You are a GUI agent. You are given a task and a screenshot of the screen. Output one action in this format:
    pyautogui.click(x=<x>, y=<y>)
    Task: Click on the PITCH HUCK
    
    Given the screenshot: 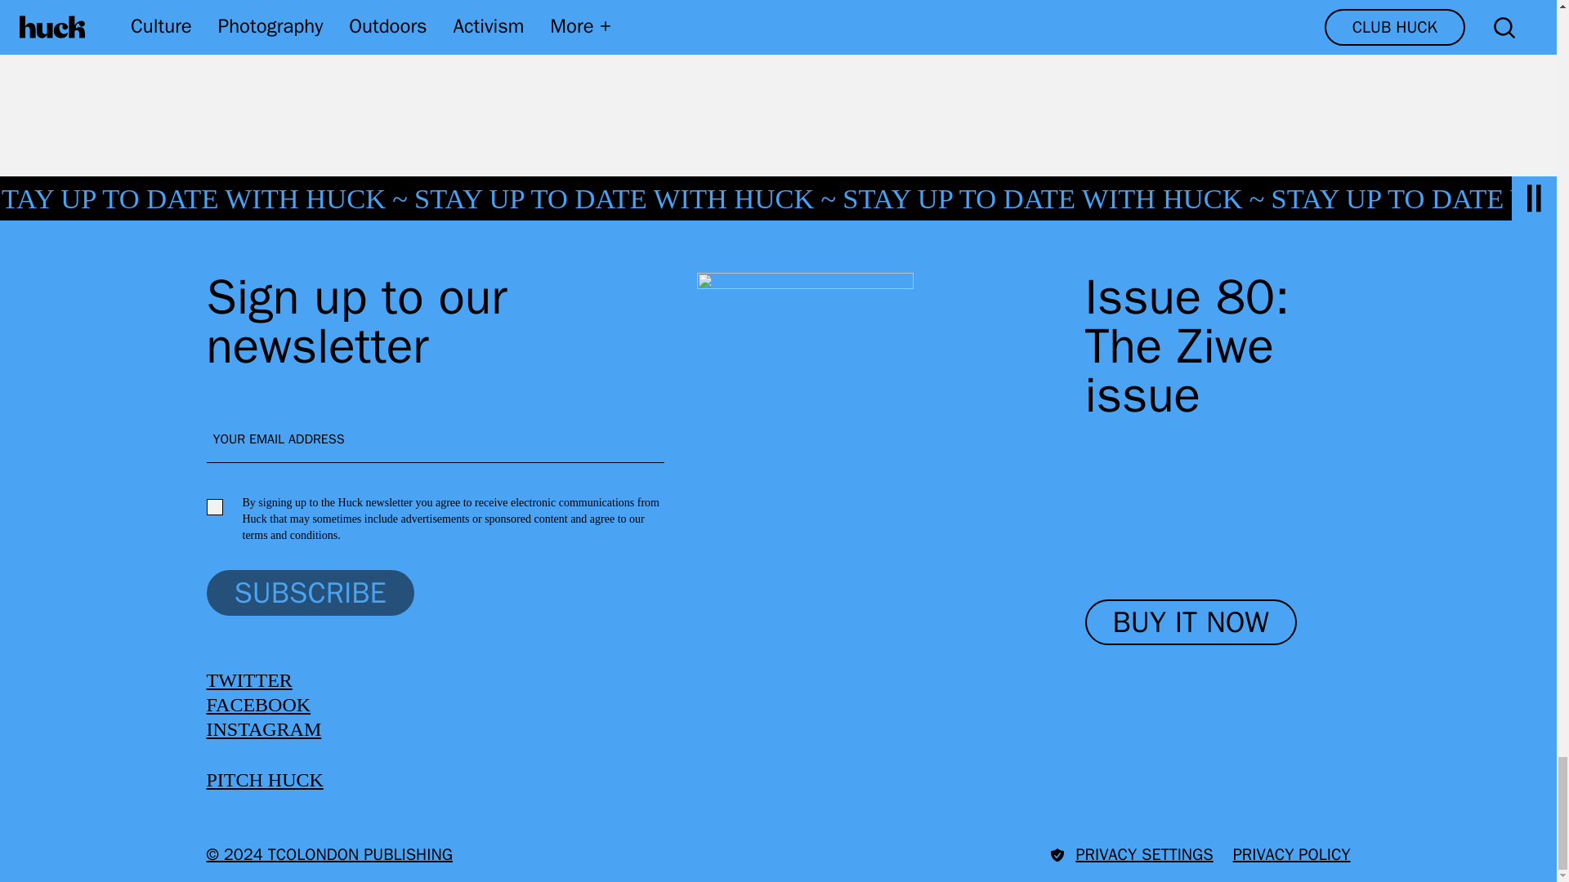 What is the action you would take?
    pyautogui.click(x=264, y=779)
    